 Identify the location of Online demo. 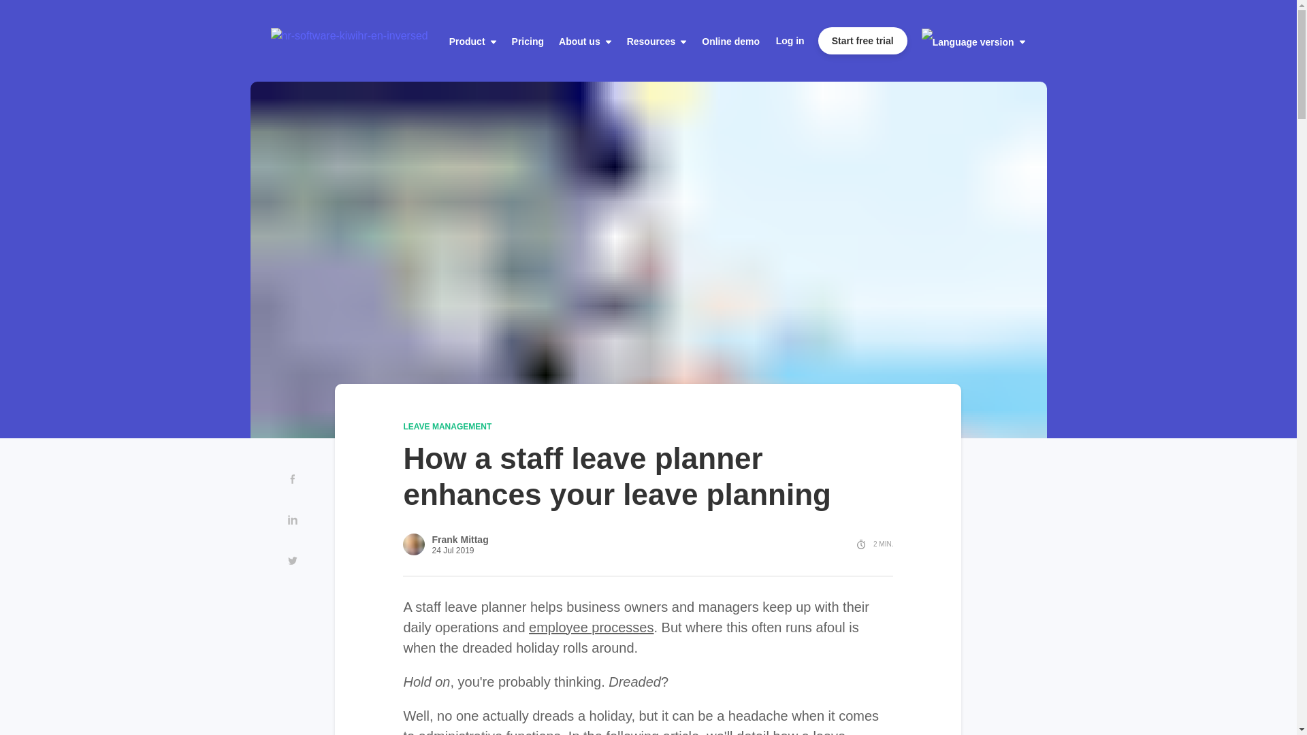
(730, 41).